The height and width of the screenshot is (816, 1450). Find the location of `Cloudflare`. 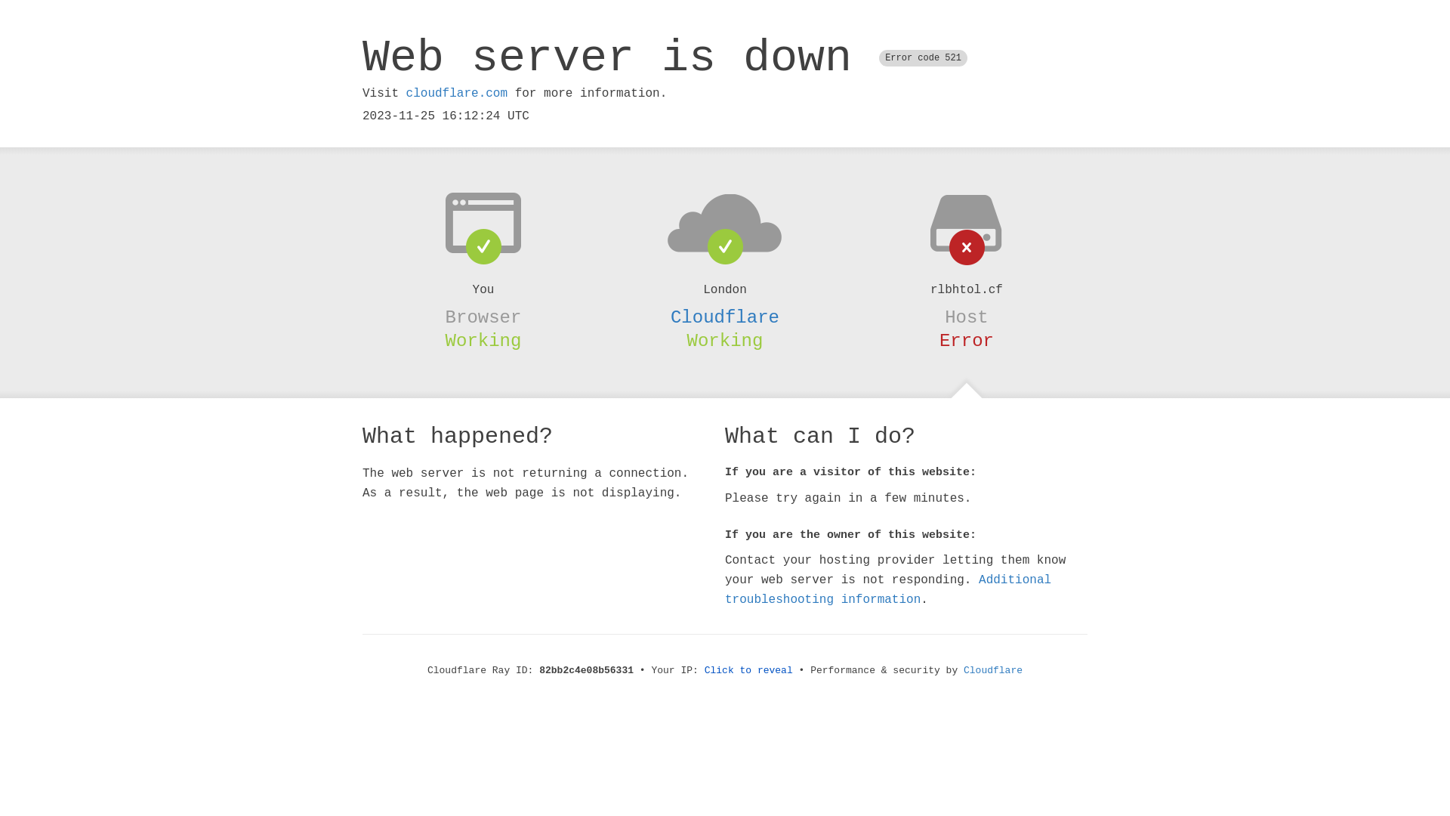

Cloudflare is located at coordinates (725, 317).